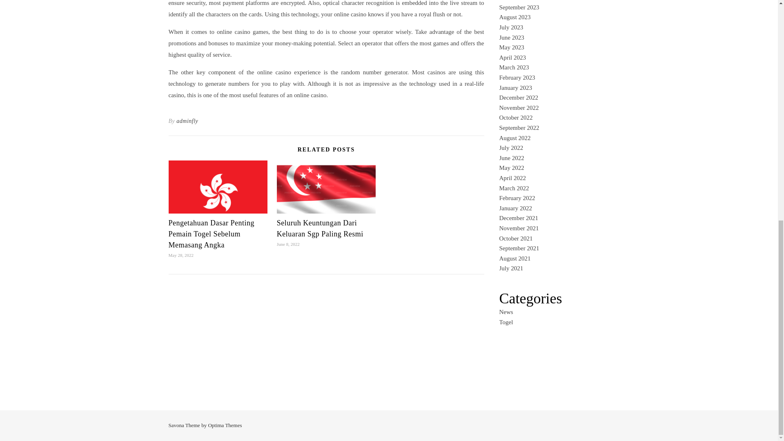 Image resolution: width=784 pixels, height=441 pixels. Describe the element at coordinates (518, 98) in the screenshot. I see `December 2022` at that location.